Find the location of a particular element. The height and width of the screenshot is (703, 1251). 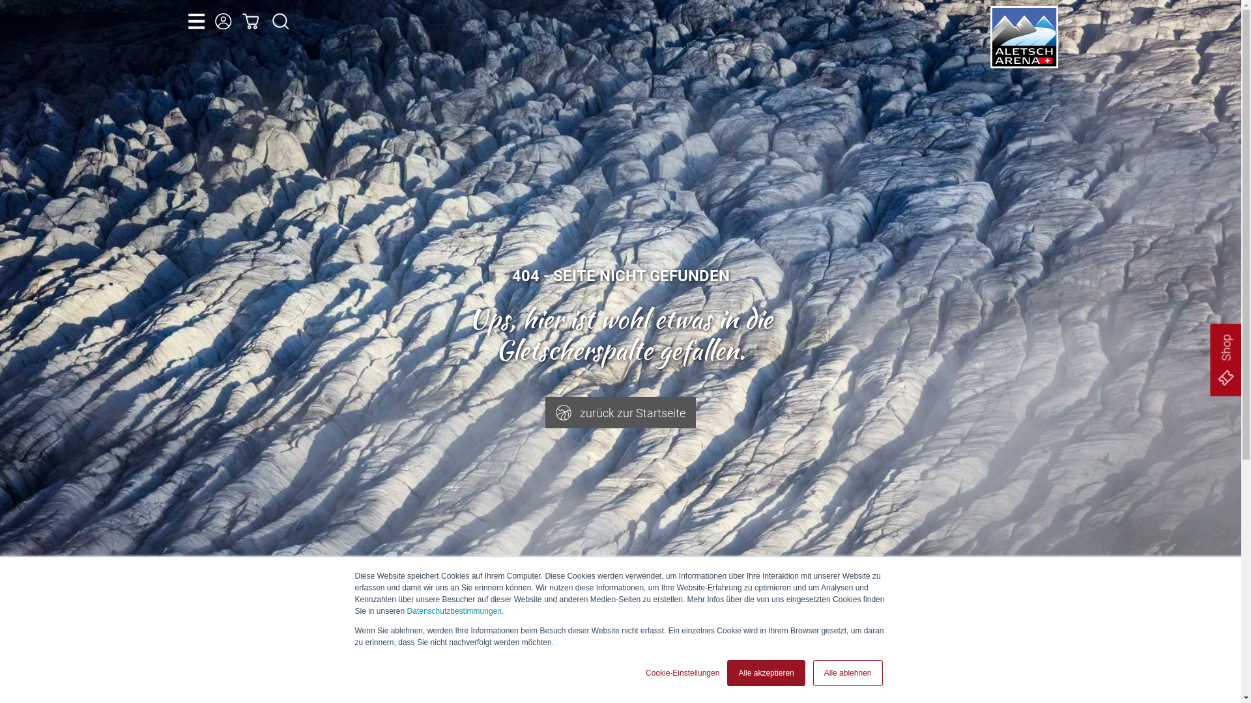

Alle ablehnen is located at coordinates (848, 673).